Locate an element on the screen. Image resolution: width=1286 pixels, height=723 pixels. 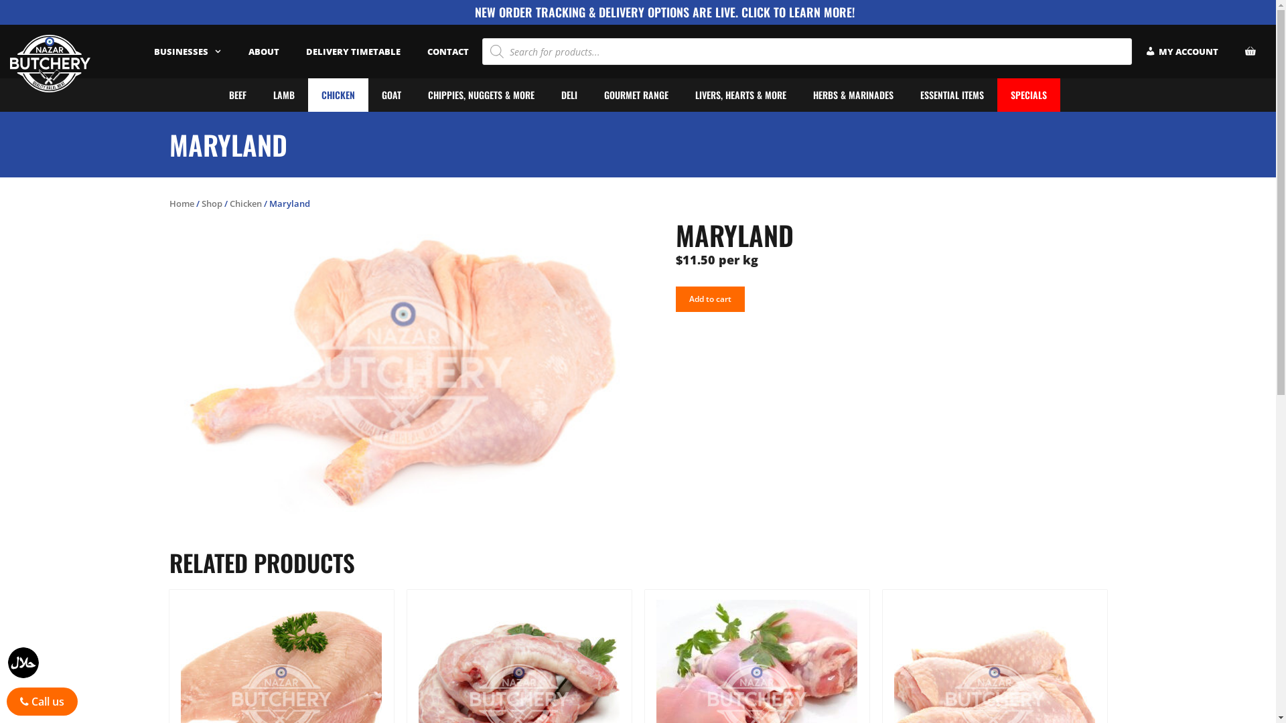
CONTACT is located at coordinates (448, 52).